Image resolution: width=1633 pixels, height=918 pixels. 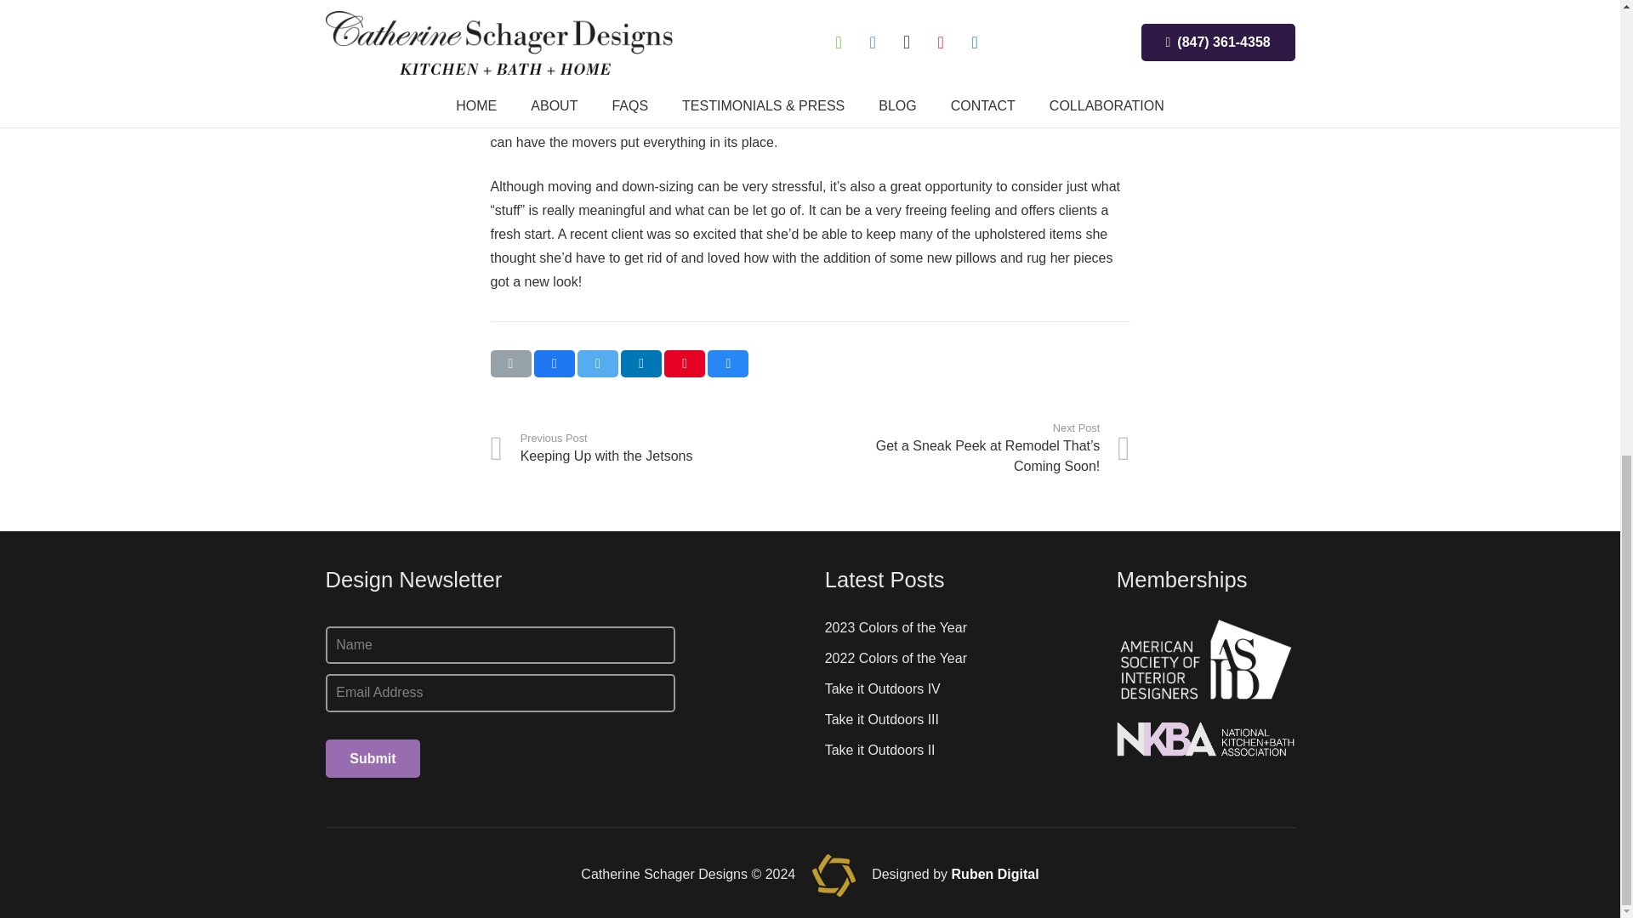 I want to click on 2022 Colors of the Year, so click(x=895, y=658).